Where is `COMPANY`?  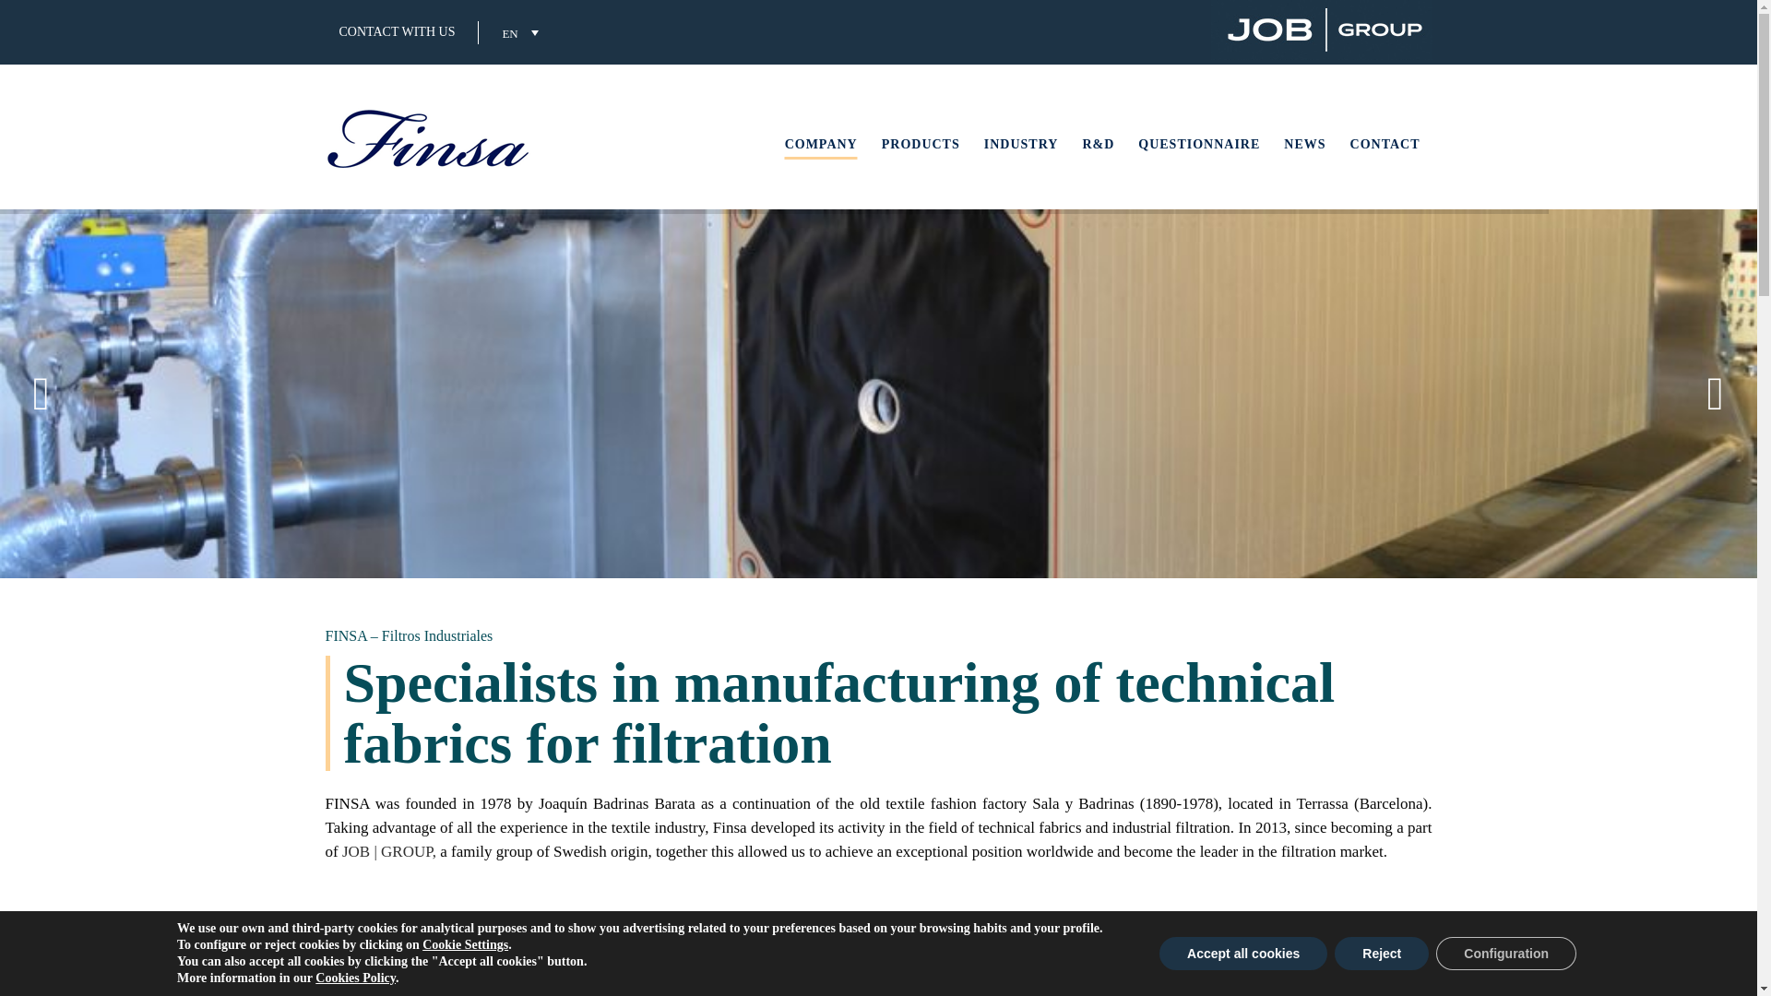 COMPANY is located at coordinates (821, 144).